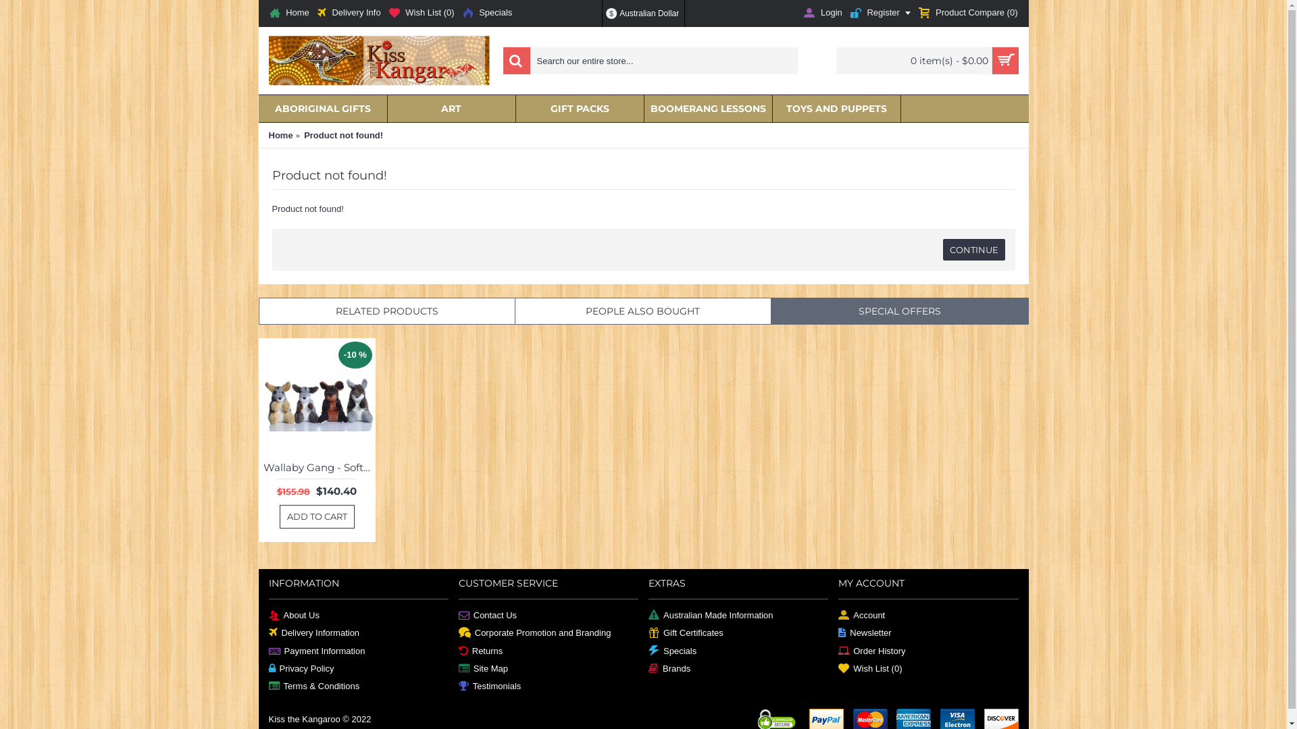 The image size is (1297, 729). Describe the element at coordinates (322, 109) in the screenshot. I see `ABORIGINAL GIFTS` at that location.